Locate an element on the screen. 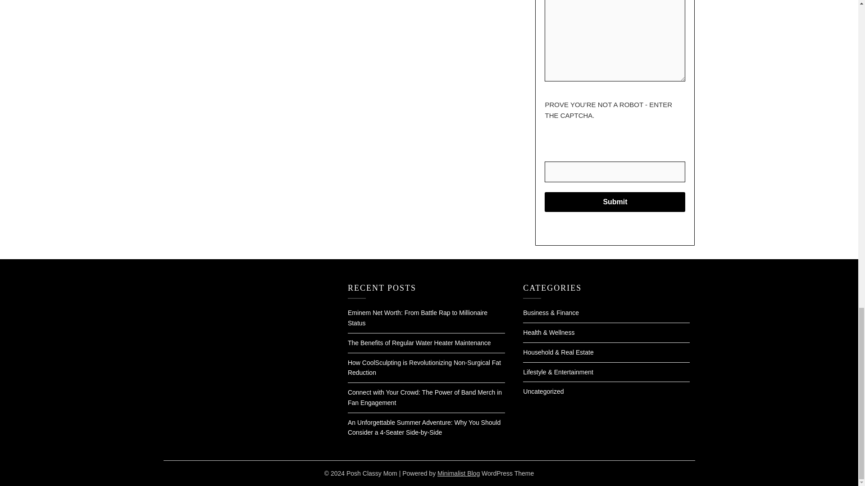 Image resolution: width=865 pixels, height=486 pixels. Eminem Net Worth: From Battle Rap to Millionaire Status is located at coordinates (417, 318).